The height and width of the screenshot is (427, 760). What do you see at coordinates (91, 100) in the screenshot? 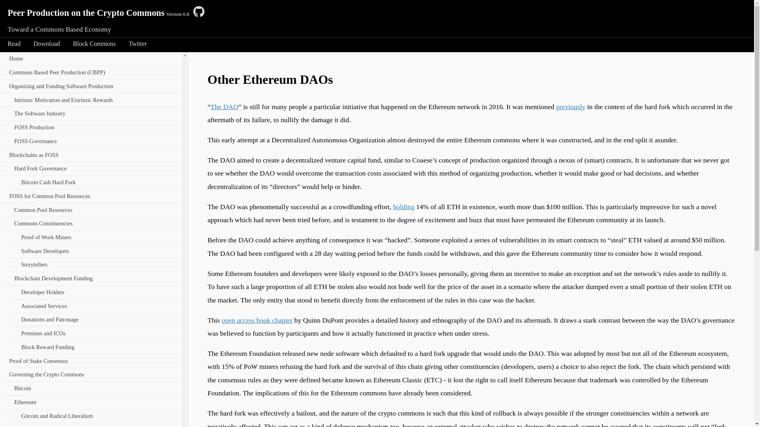
I see `Intrinsic Motivation and Extrinsic Rewards` at bounding box center [91, 100].